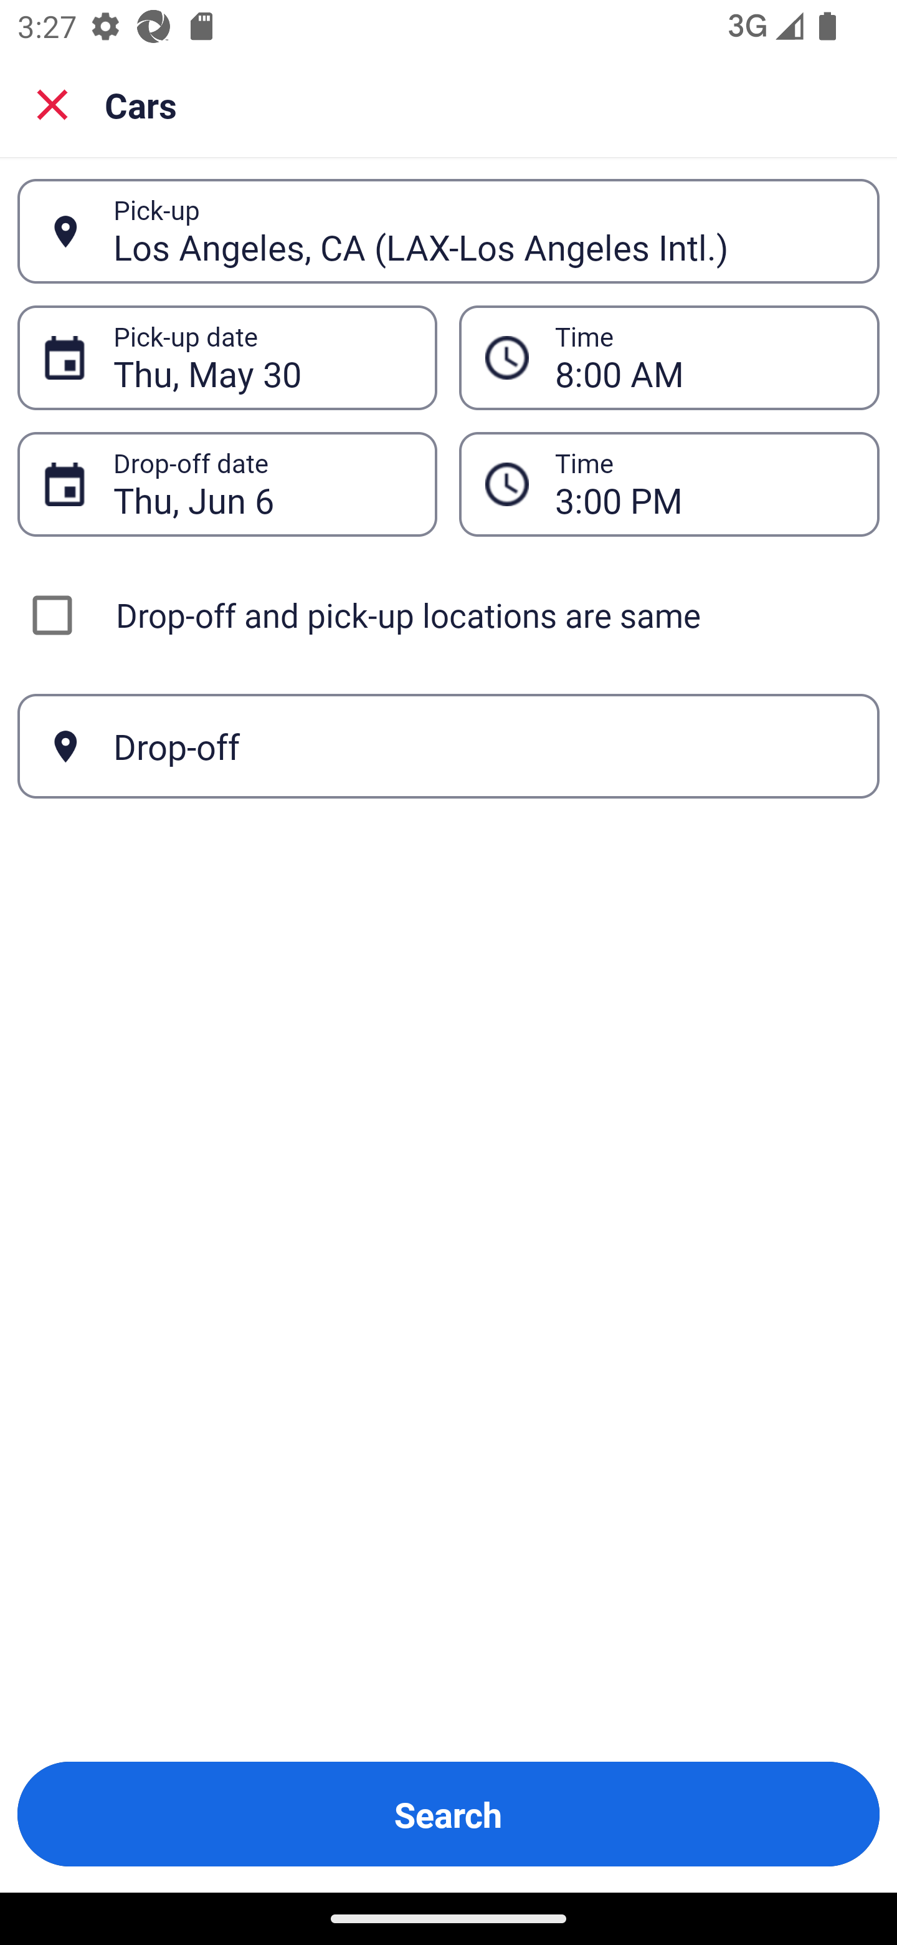  I want to click on 3:00 PM, so click(704, 484).